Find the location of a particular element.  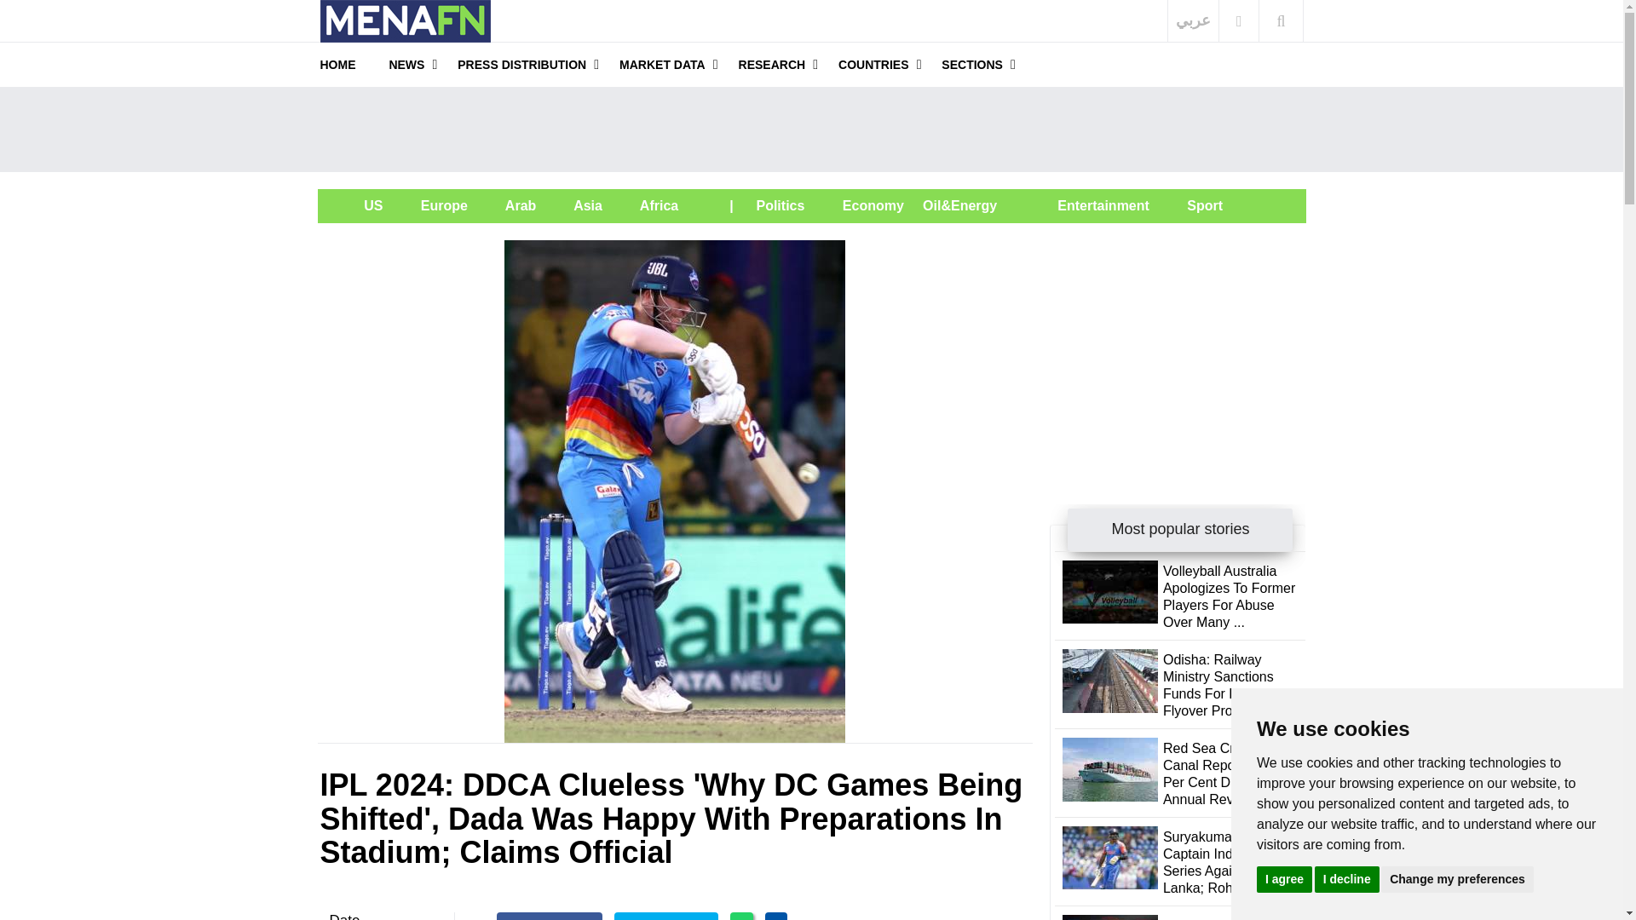

I agree is located at coordinates (1283, 878).